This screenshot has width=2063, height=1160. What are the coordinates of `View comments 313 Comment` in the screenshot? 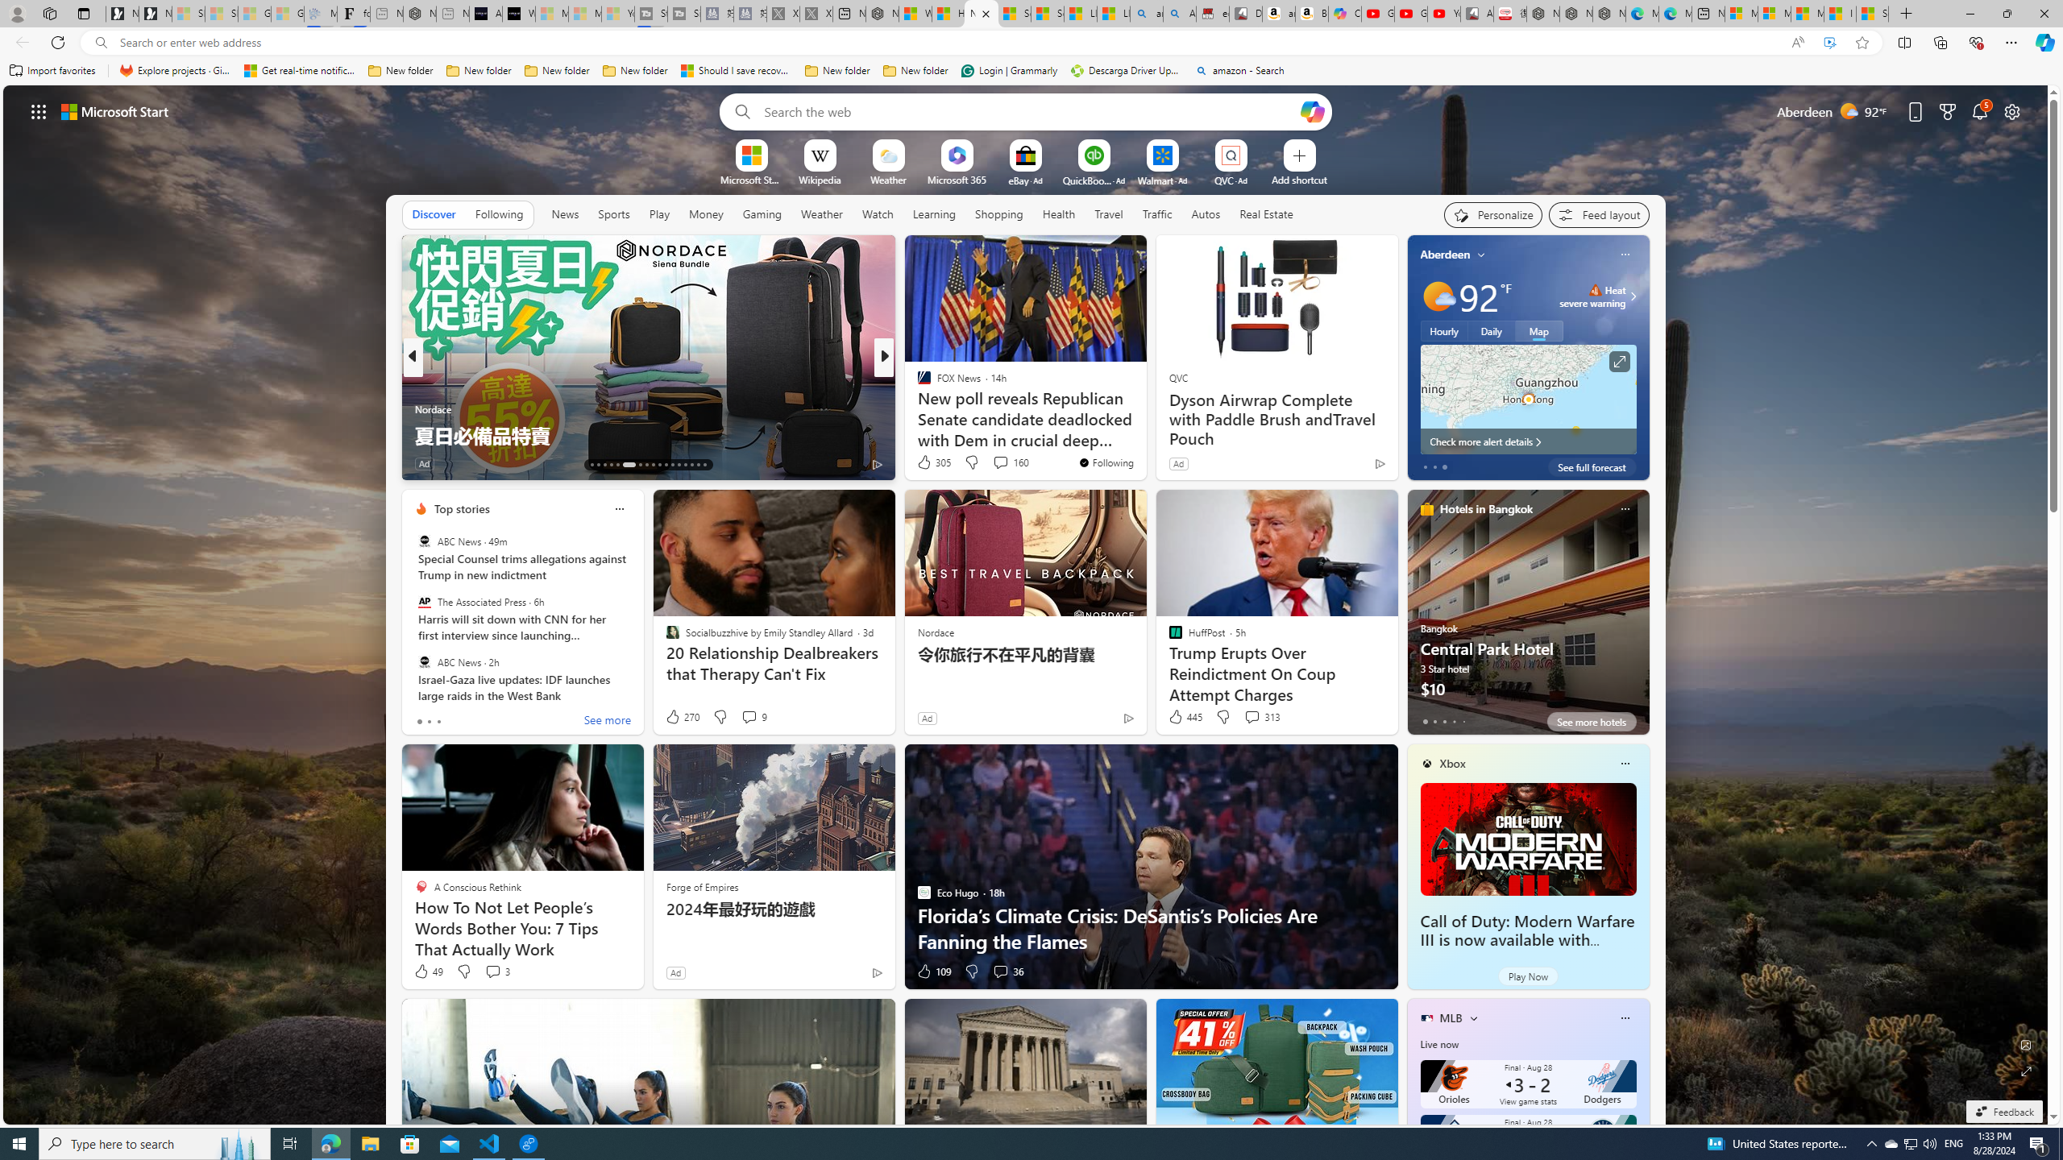 It's located at (1252, 717).